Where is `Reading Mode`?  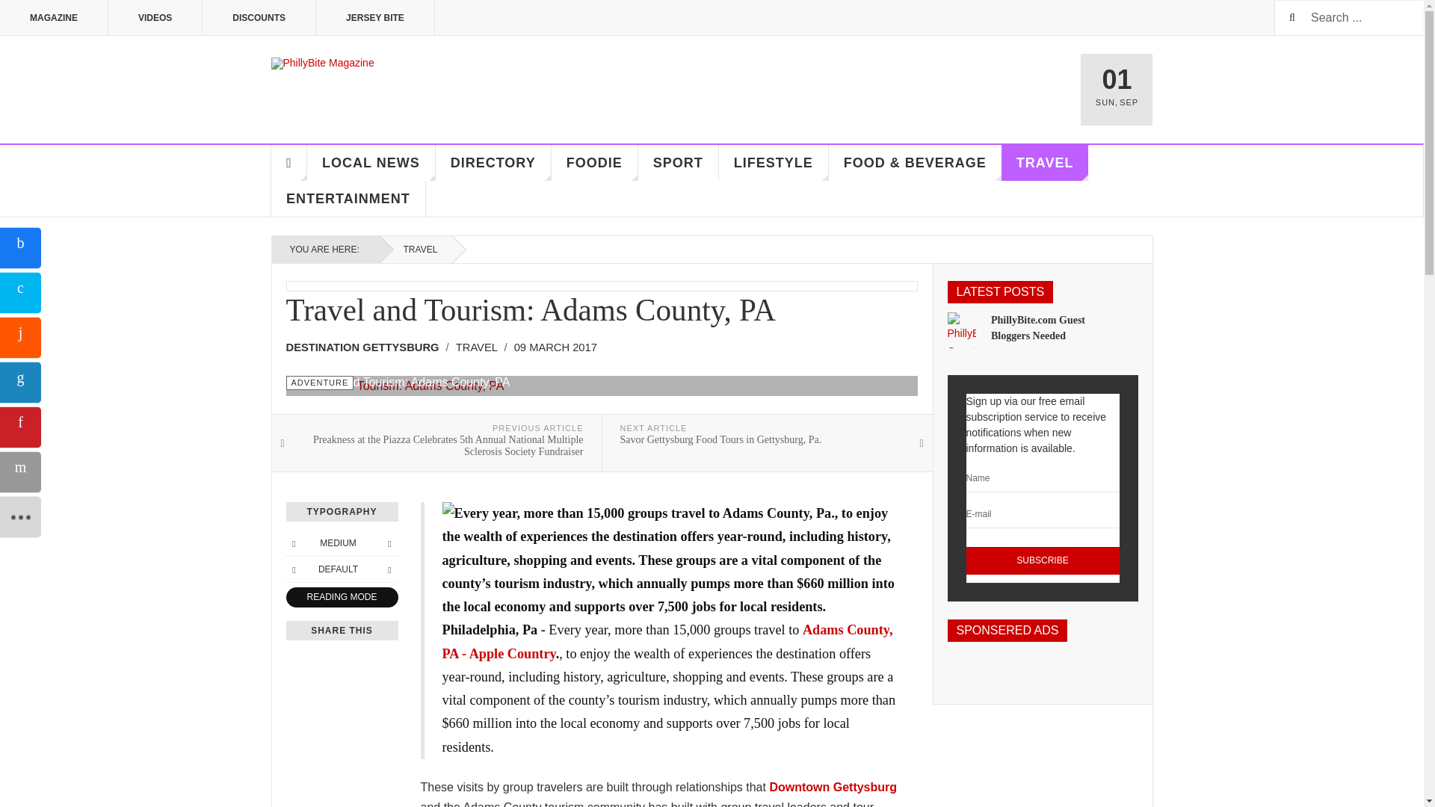 Reading Mode is located at coordinates (341, 598).